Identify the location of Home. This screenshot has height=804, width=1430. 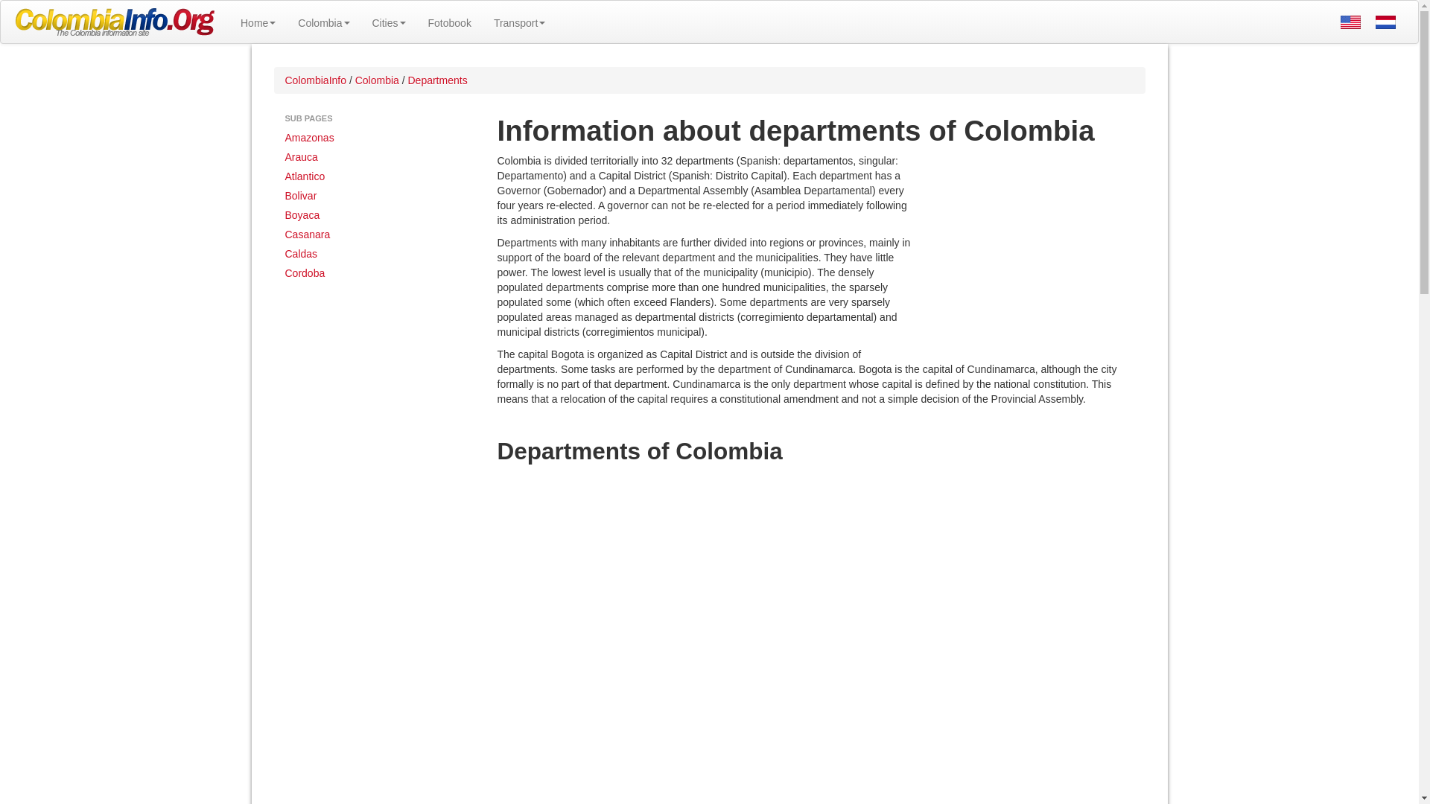
(258, 22).